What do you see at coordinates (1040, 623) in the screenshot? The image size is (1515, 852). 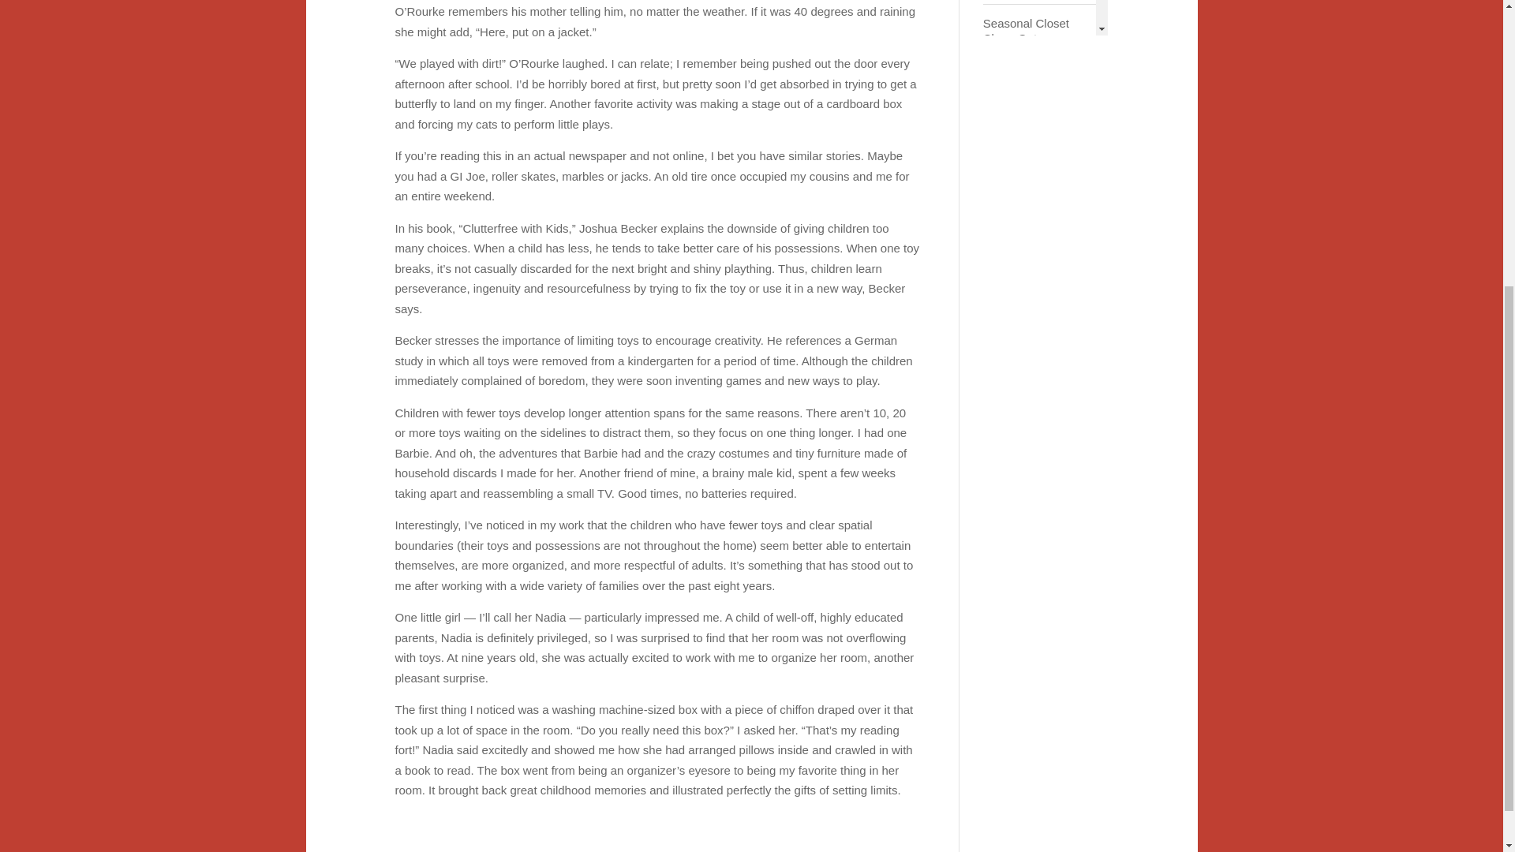 I see `Long Term Organizing Systems` at bounding box center [1040, 623].